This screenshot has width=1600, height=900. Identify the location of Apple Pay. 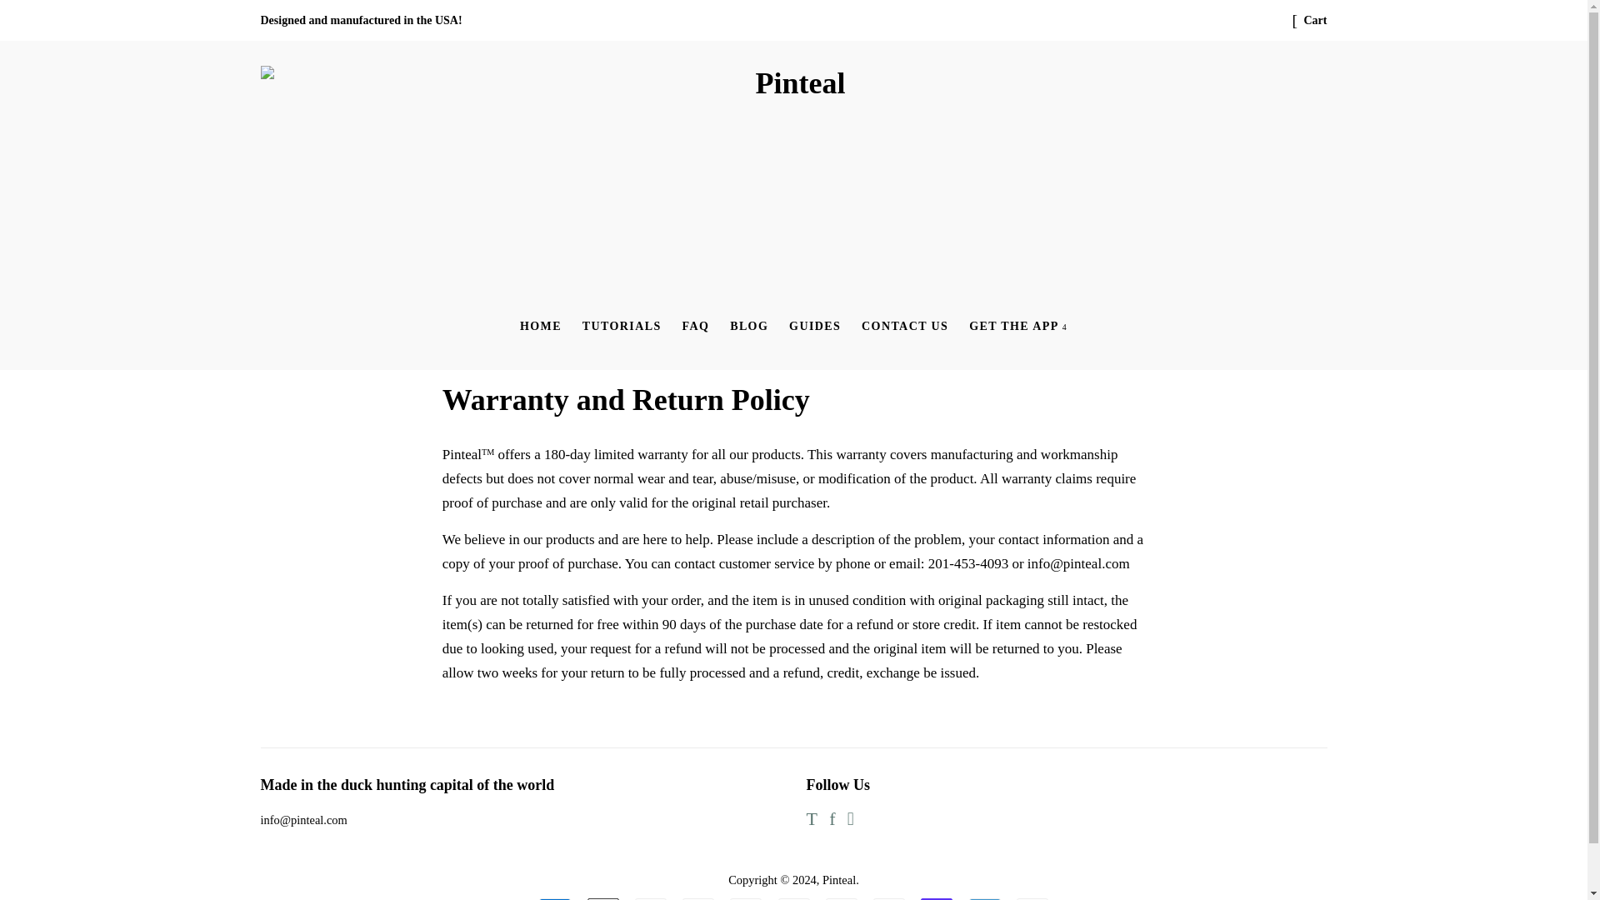
(602, 898).